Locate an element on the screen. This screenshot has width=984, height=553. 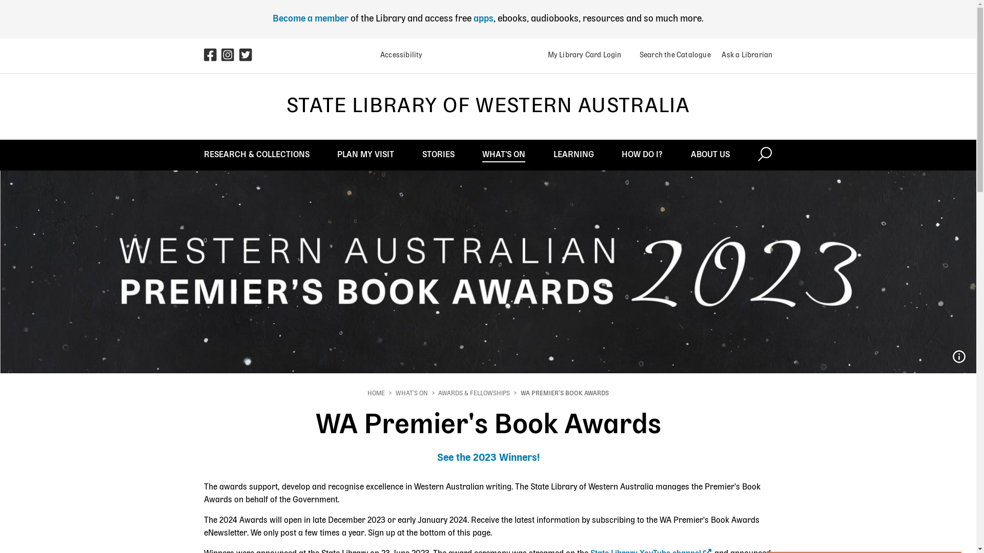
Ask a Librarian is located at coordinates (743, 55).